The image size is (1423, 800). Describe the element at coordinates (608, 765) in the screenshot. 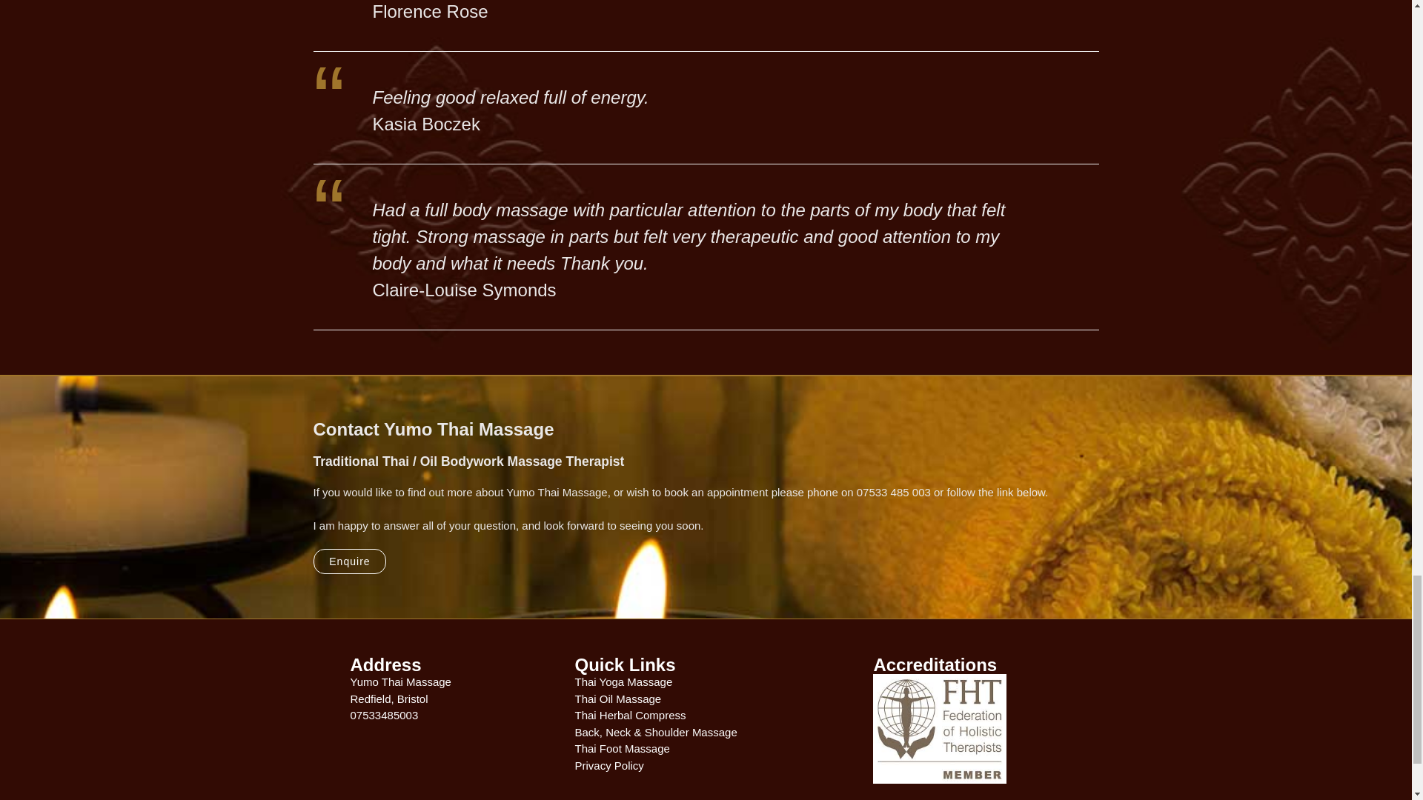

I see `Privacy Policy` at that location.